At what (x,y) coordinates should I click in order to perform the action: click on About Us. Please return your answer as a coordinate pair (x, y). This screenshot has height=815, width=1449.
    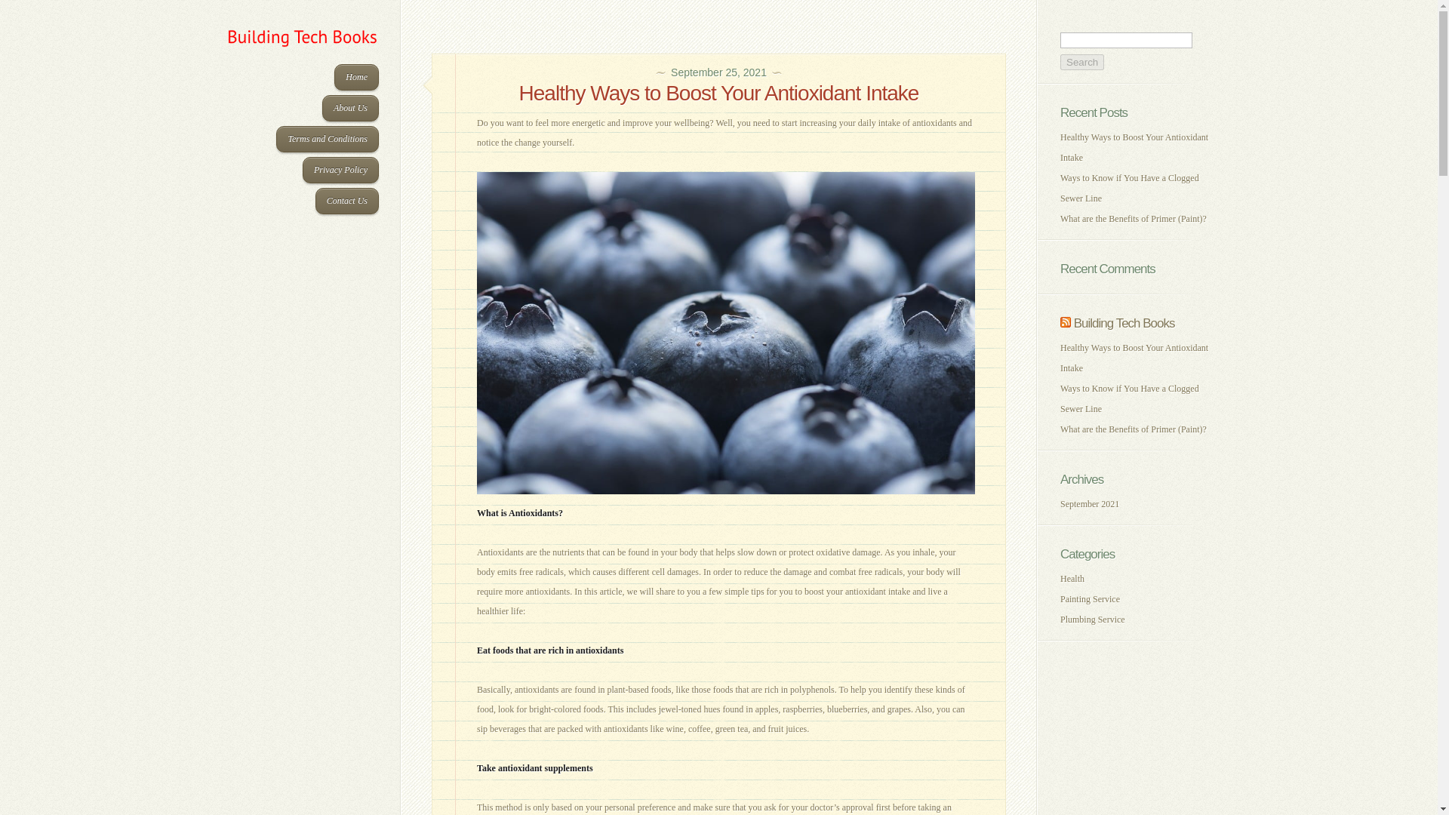
    Looking at the image, I should click on (350, 108).